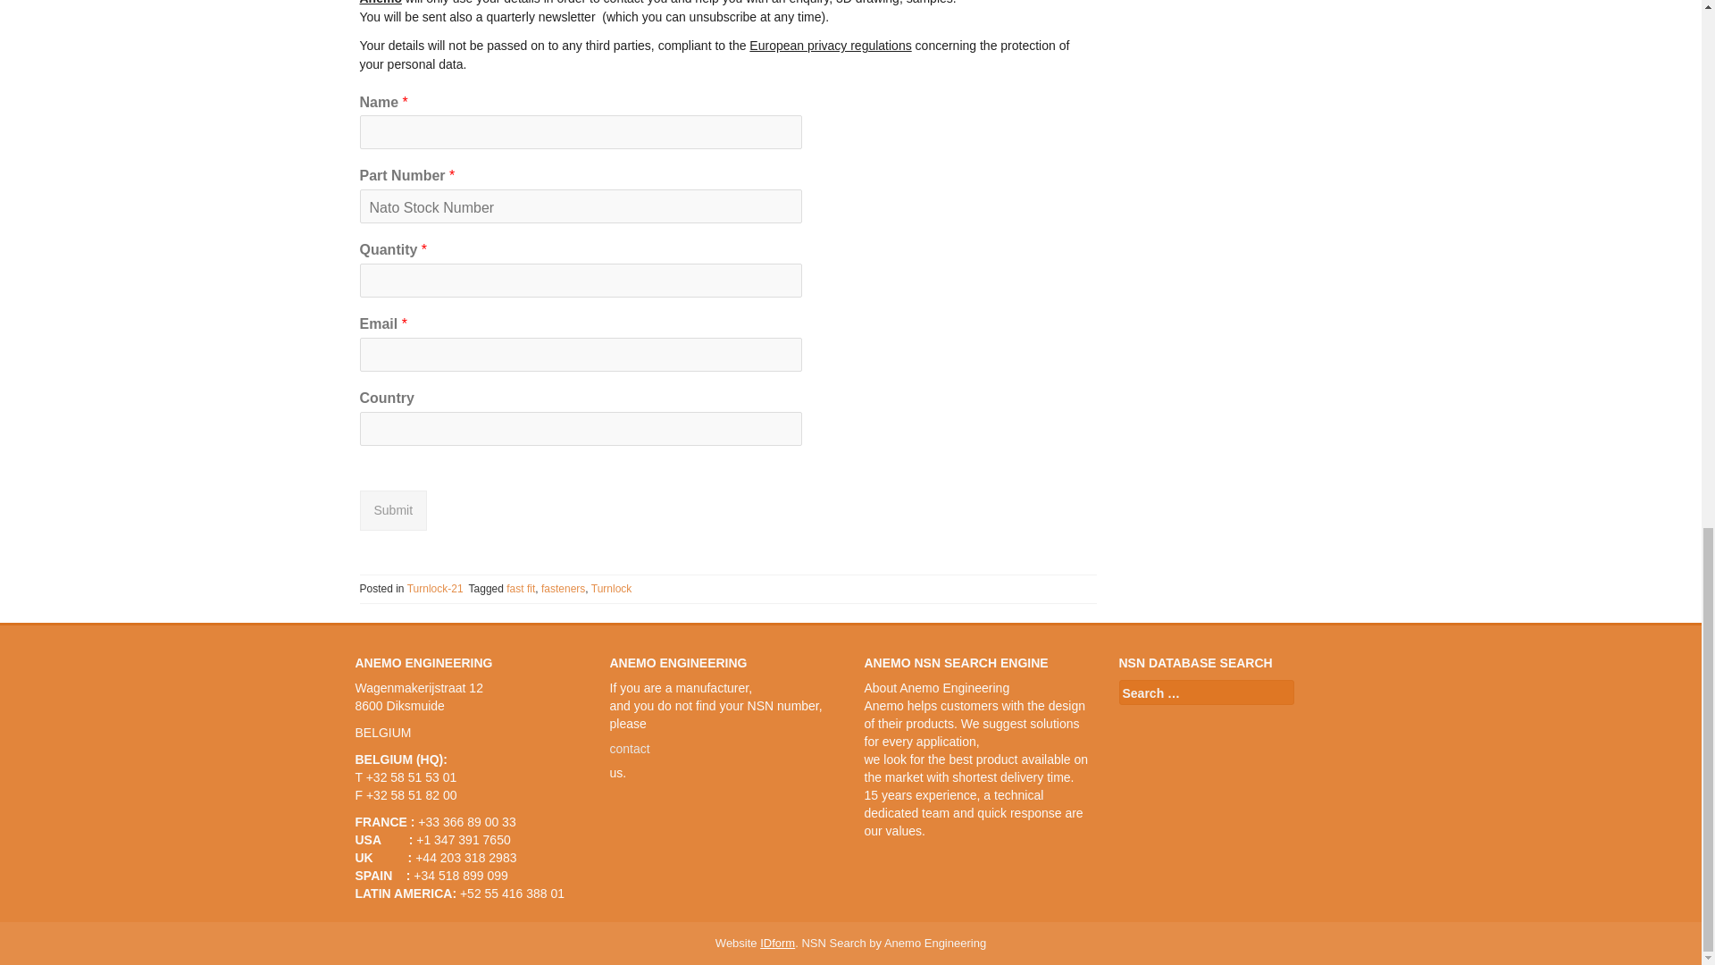  I want to click on Turnlock, so click(612, 589).